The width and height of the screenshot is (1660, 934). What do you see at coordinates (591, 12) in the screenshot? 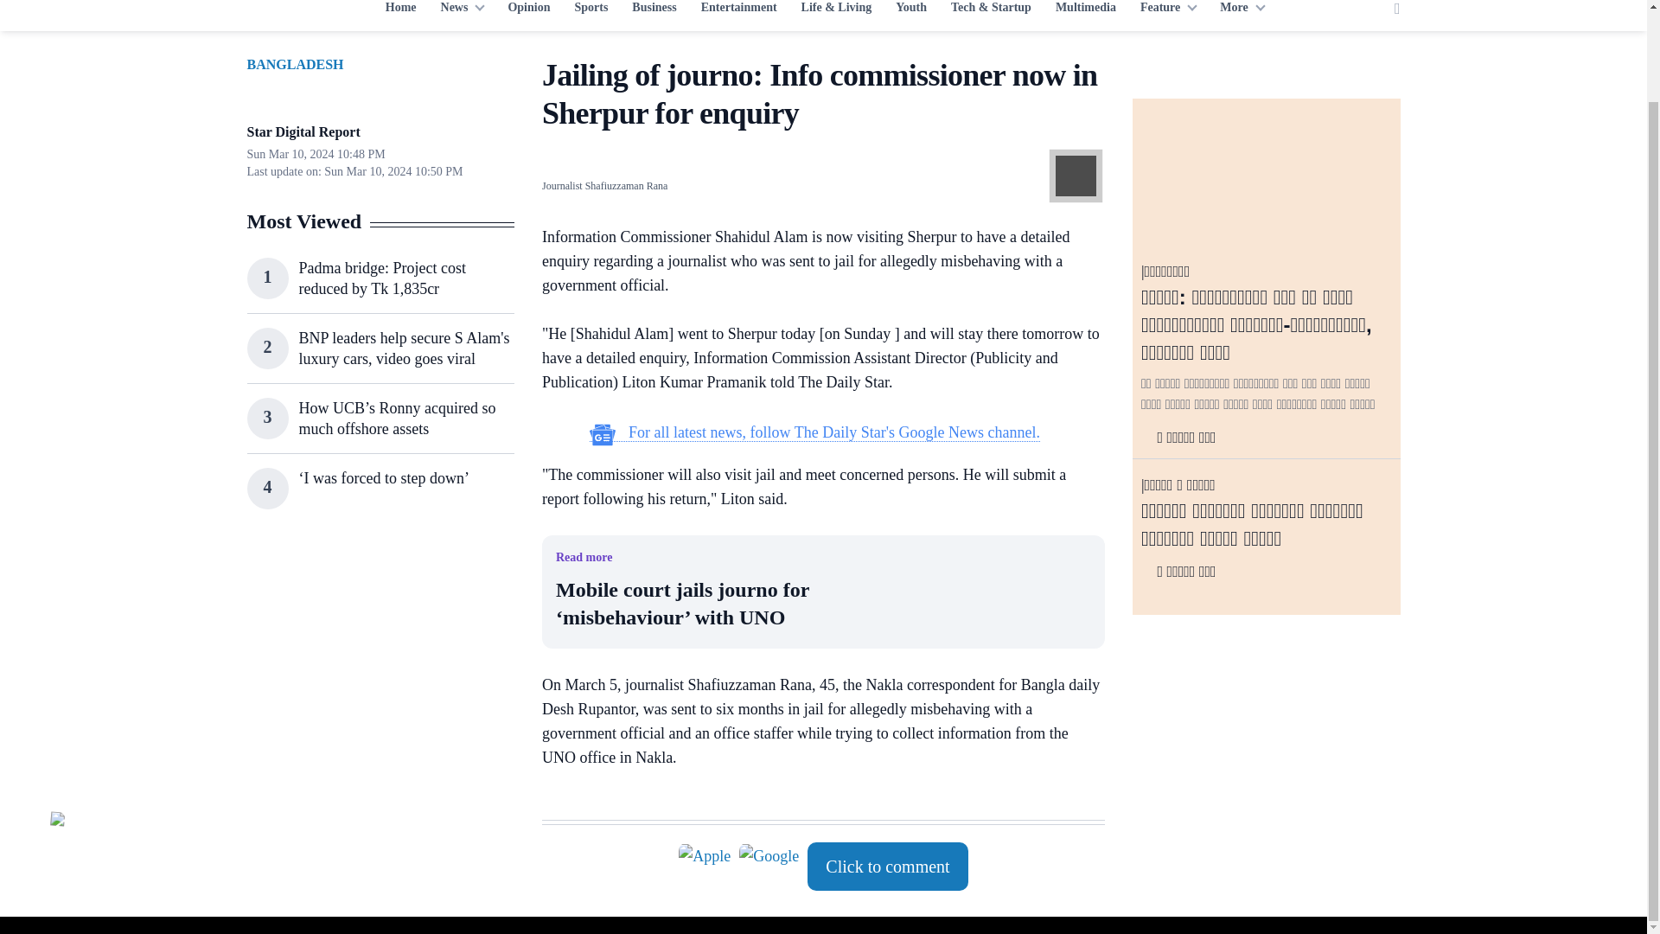
I see `Sports` at bounding box center [591, 12].